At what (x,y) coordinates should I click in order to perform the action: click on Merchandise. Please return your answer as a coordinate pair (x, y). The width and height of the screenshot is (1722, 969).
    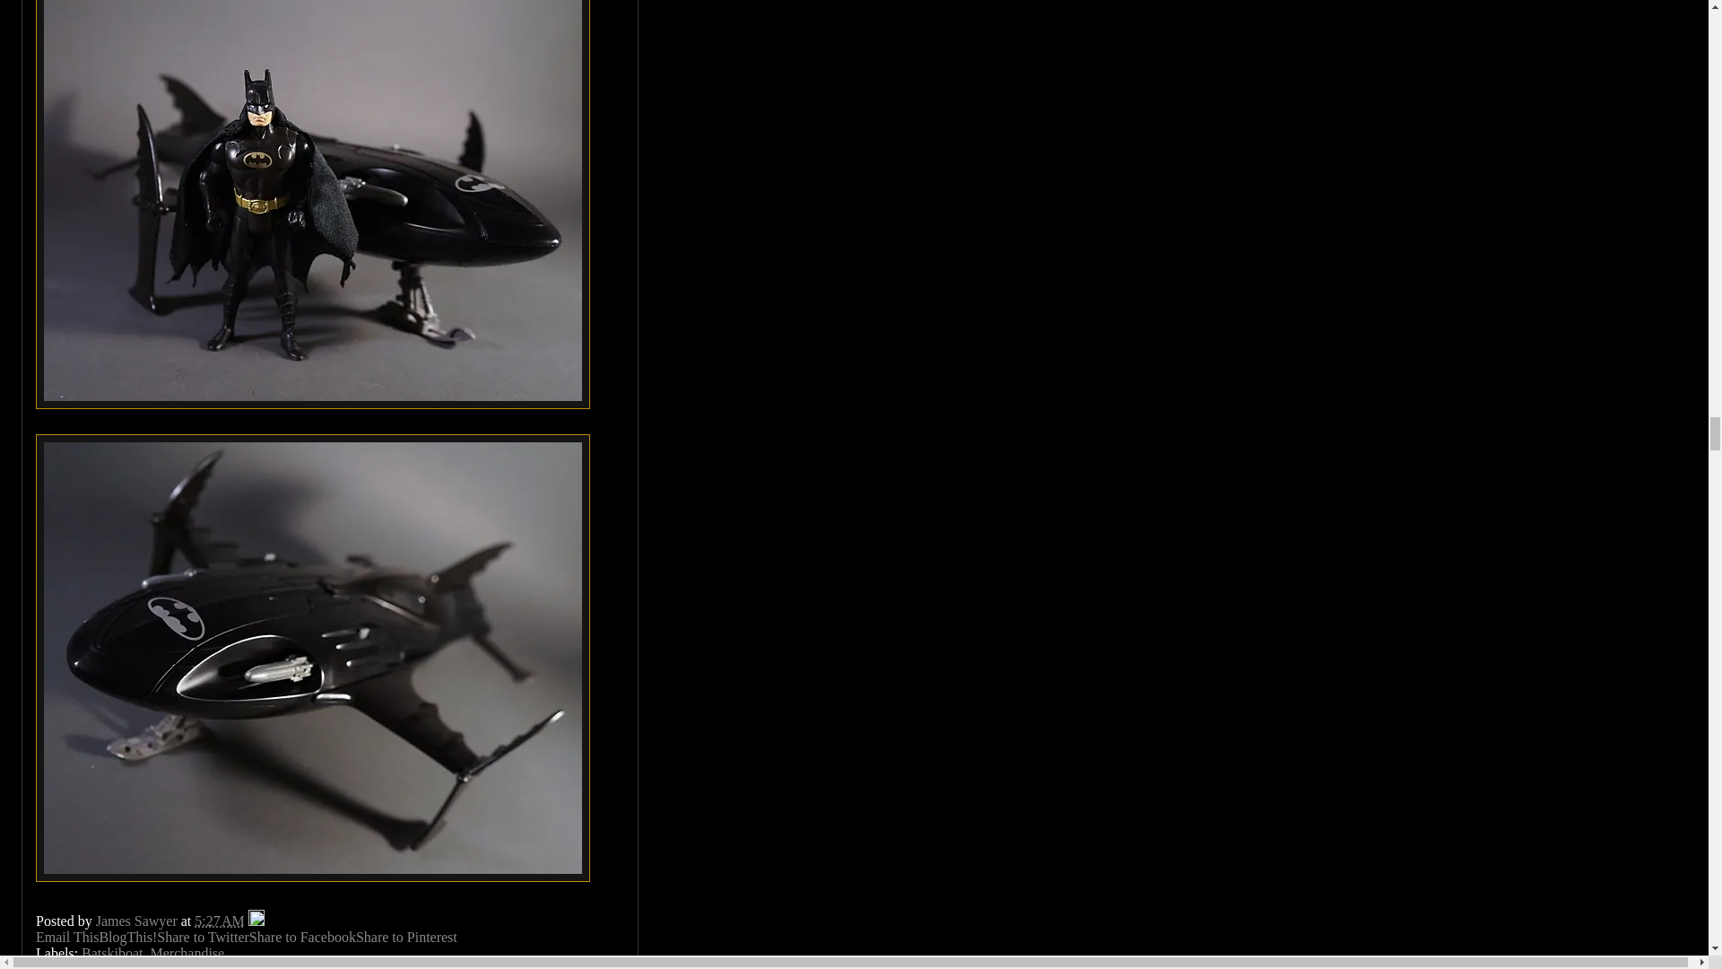
    Looking at the image, I should click on (188, 953).